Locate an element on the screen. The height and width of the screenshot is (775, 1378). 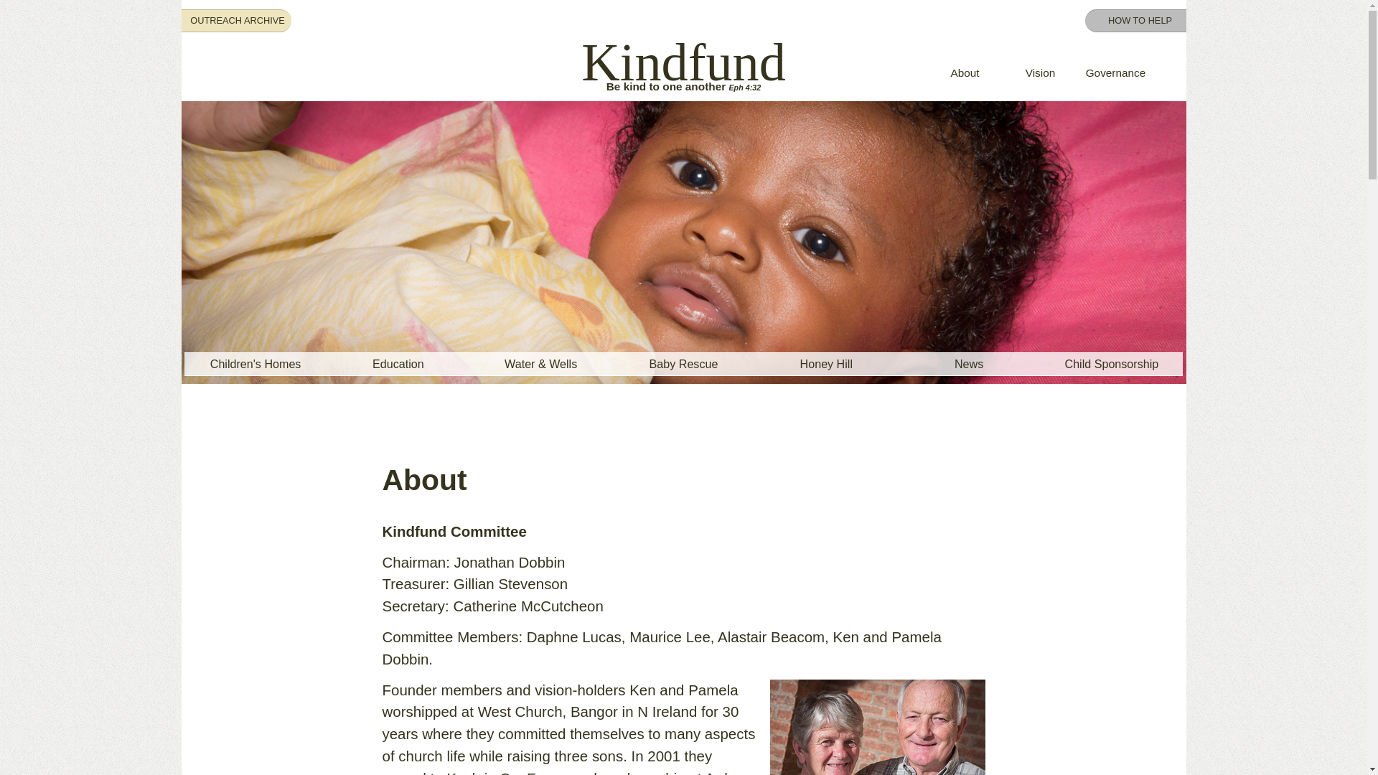
HOW TO HELP is located at coordinates (1140, 20).